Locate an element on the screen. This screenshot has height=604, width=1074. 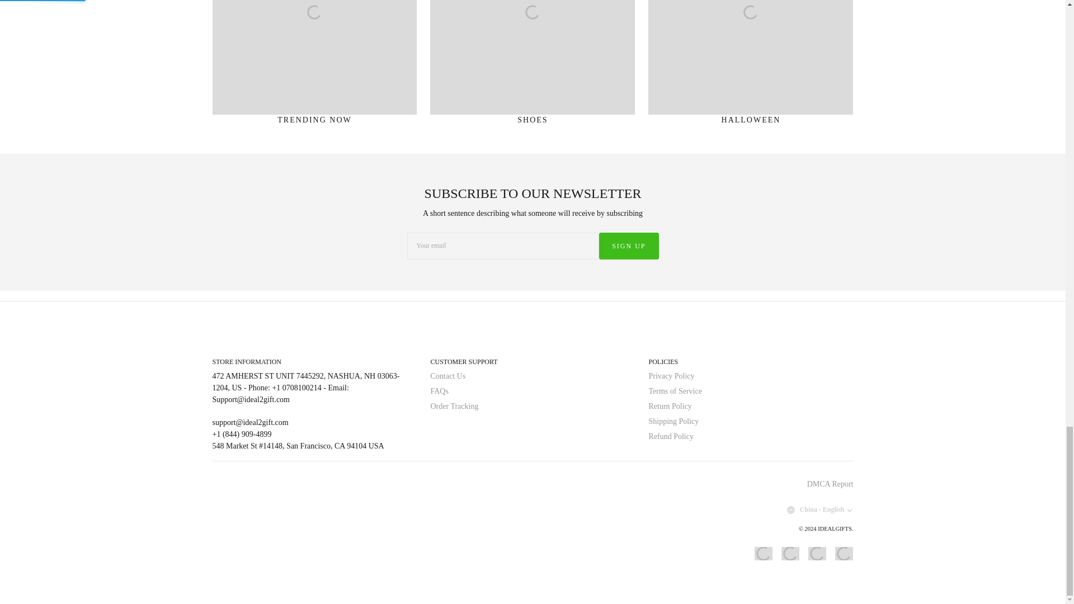
FAQs is located at coordinates (439, 391).